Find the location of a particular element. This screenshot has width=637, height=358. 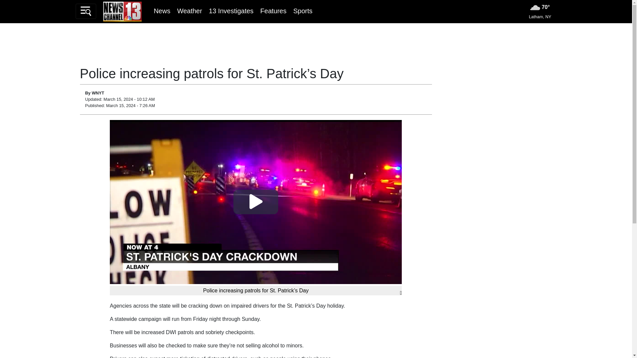

Play Video is located at coordinates (256, 202).